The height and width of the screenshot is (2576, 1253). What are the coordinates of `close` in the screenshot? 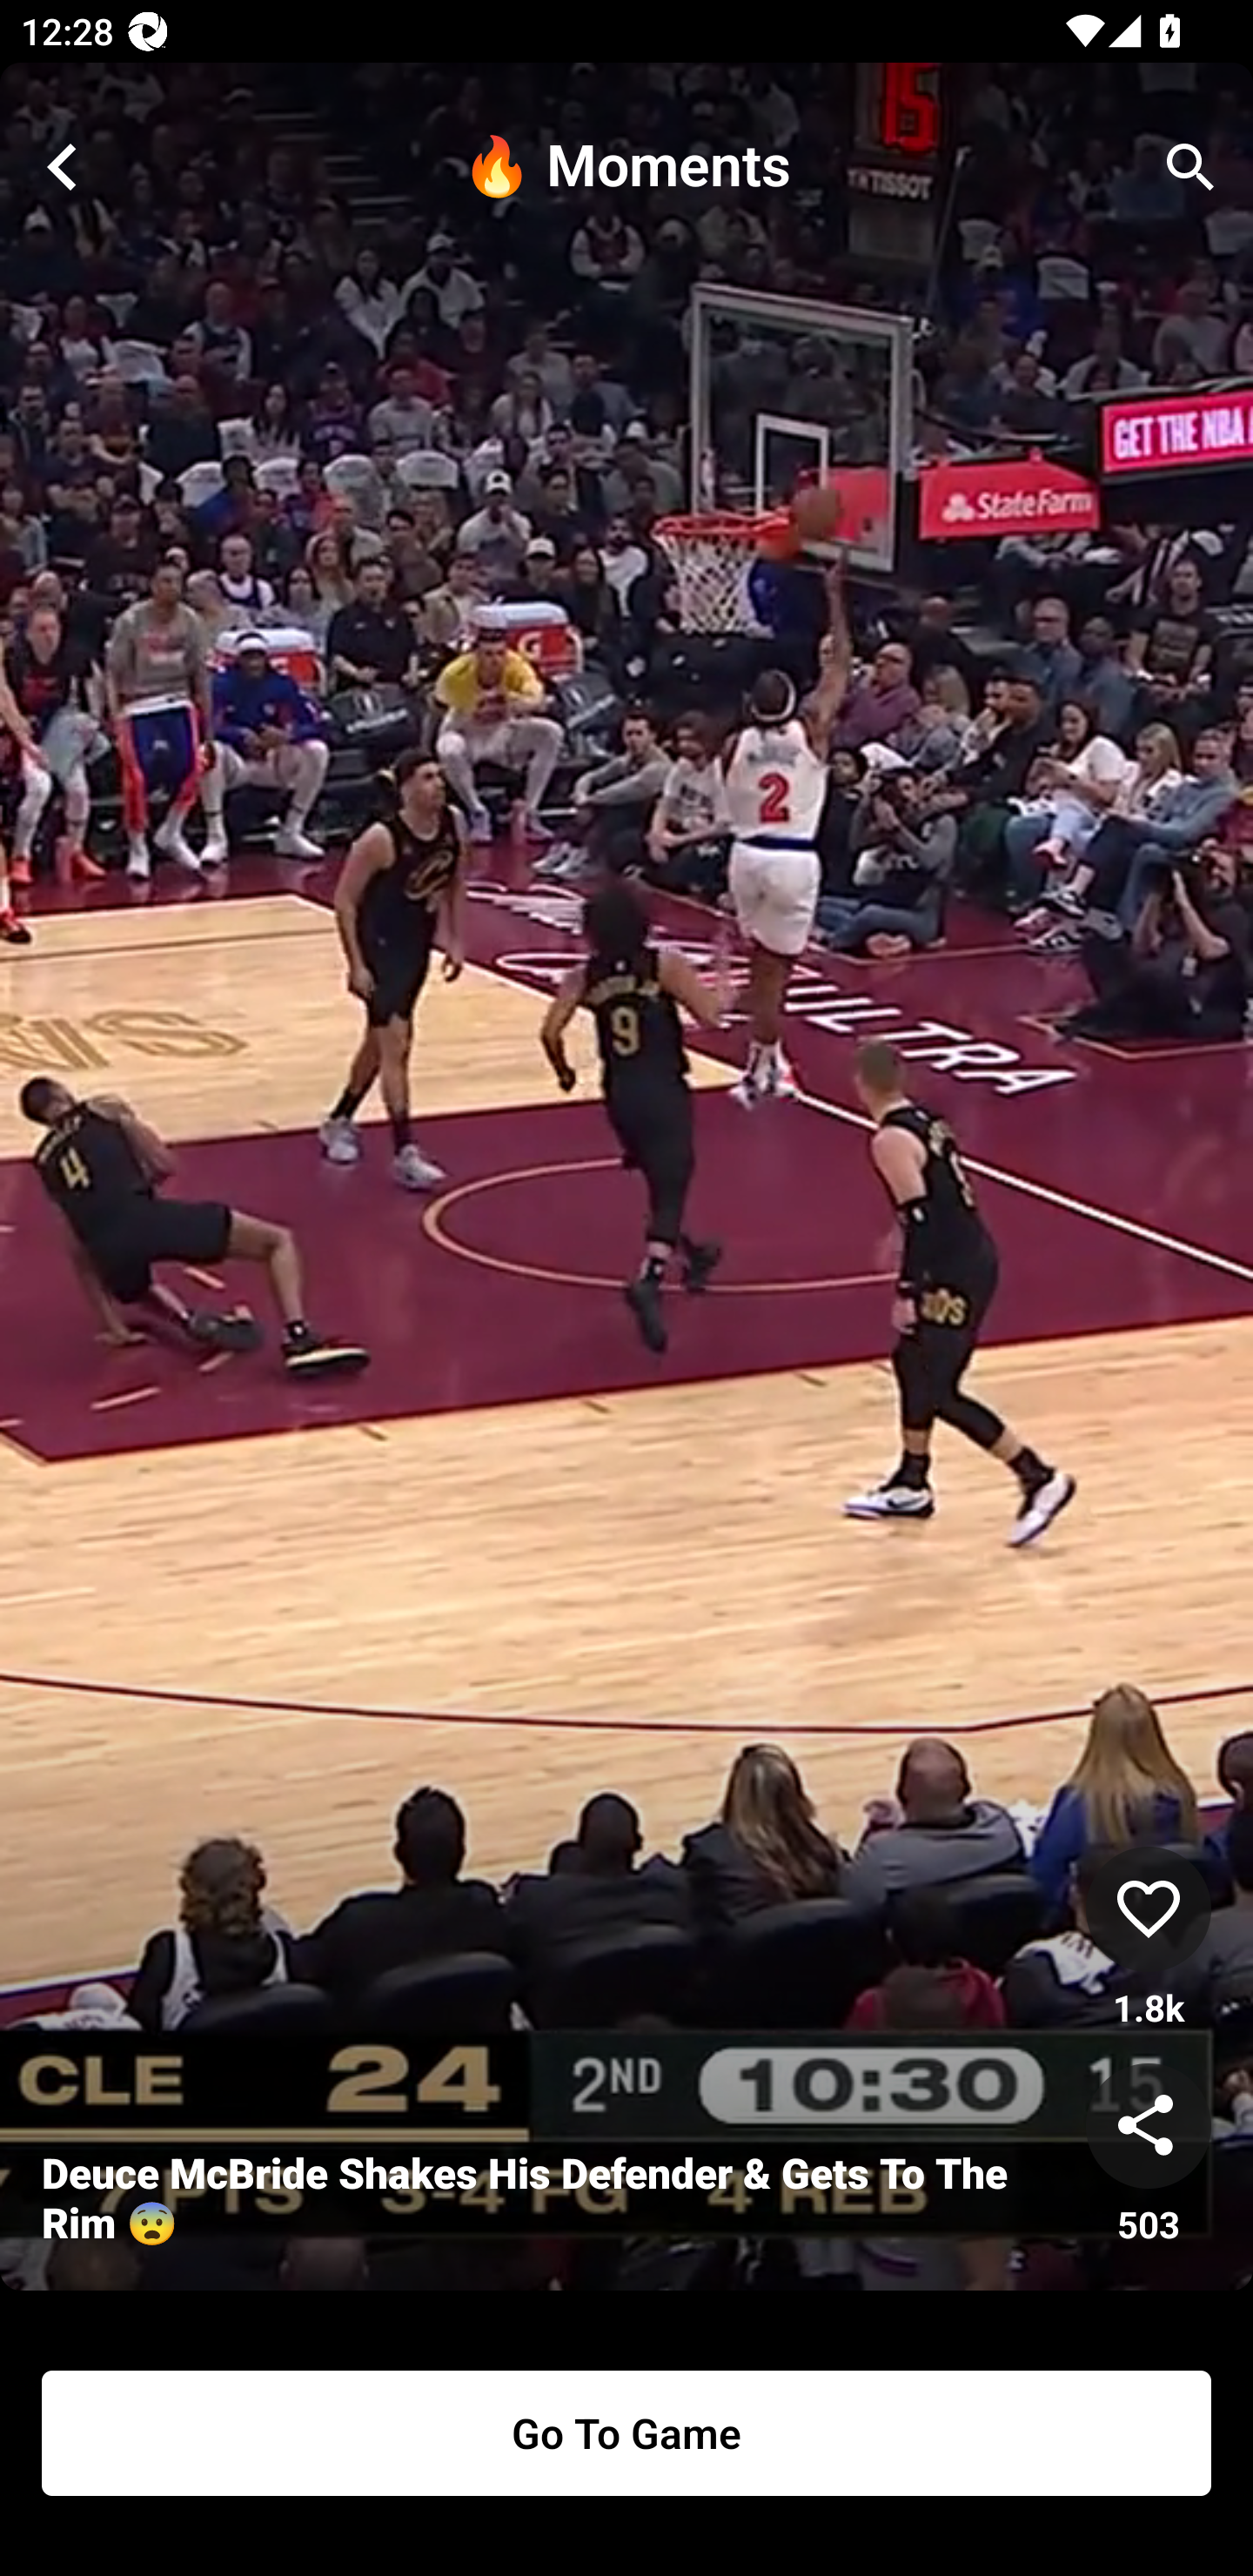 It's located at (63, 167).